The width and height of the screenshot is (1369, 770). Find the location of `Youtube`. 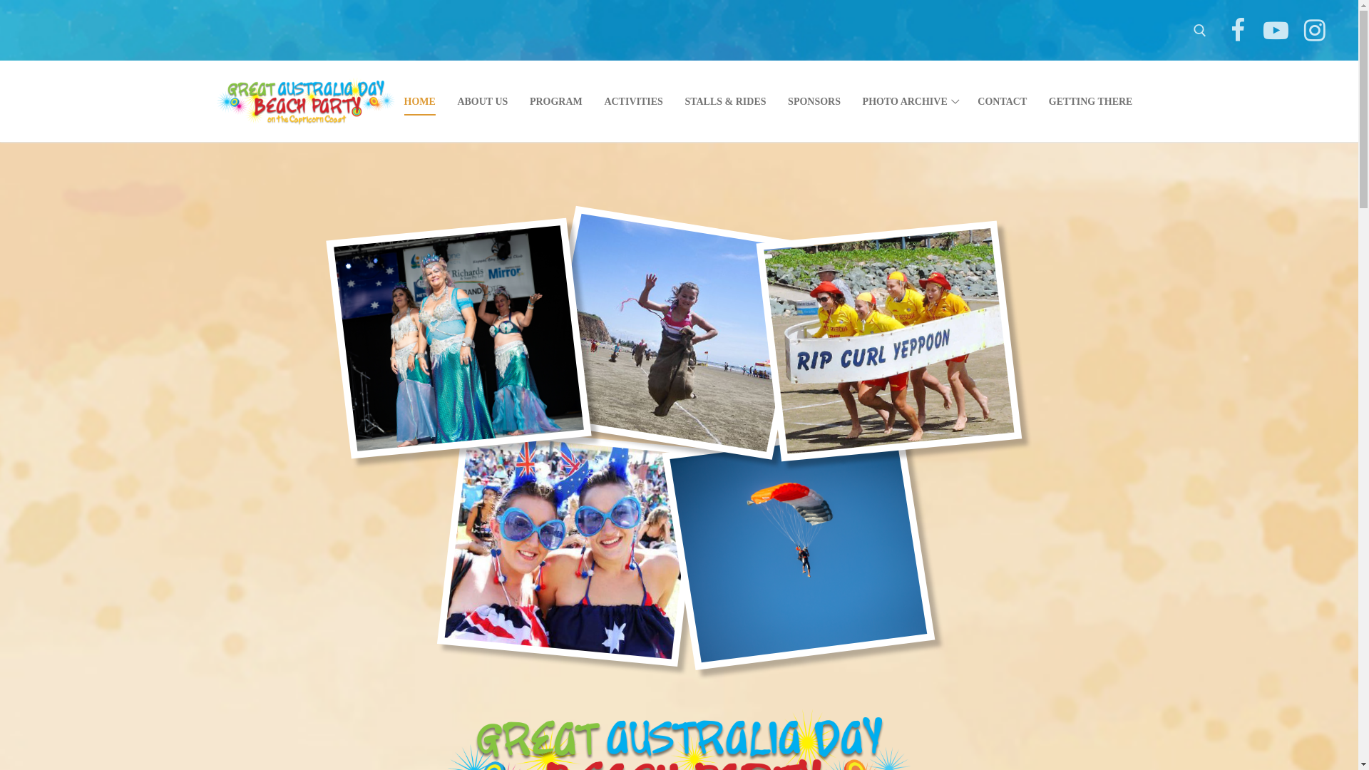

Youtube is located at coordinates (1276, 30).